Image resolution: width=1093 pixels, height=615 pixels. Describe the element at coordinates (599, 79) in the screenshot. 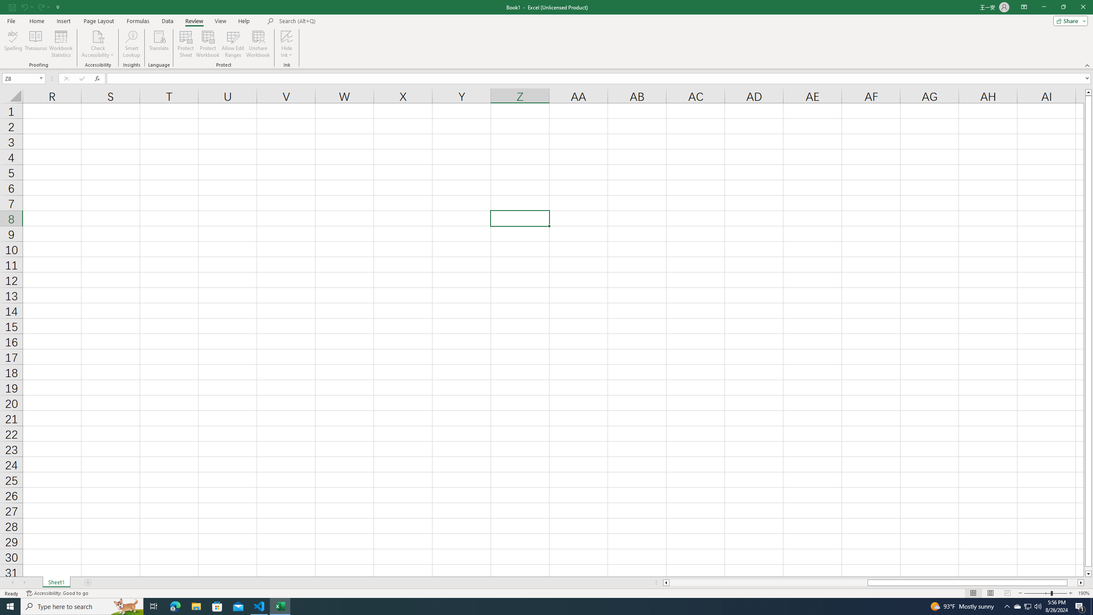

I see `Formula Bar` at that location.